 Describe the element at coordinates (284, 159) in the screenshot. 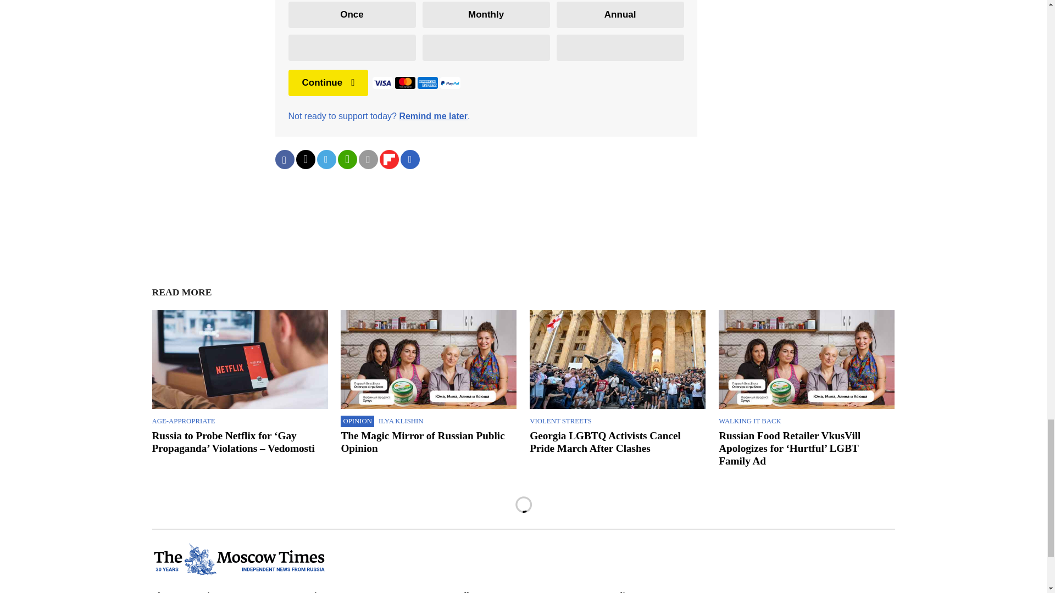

I see `Share on Facebook` at that location.